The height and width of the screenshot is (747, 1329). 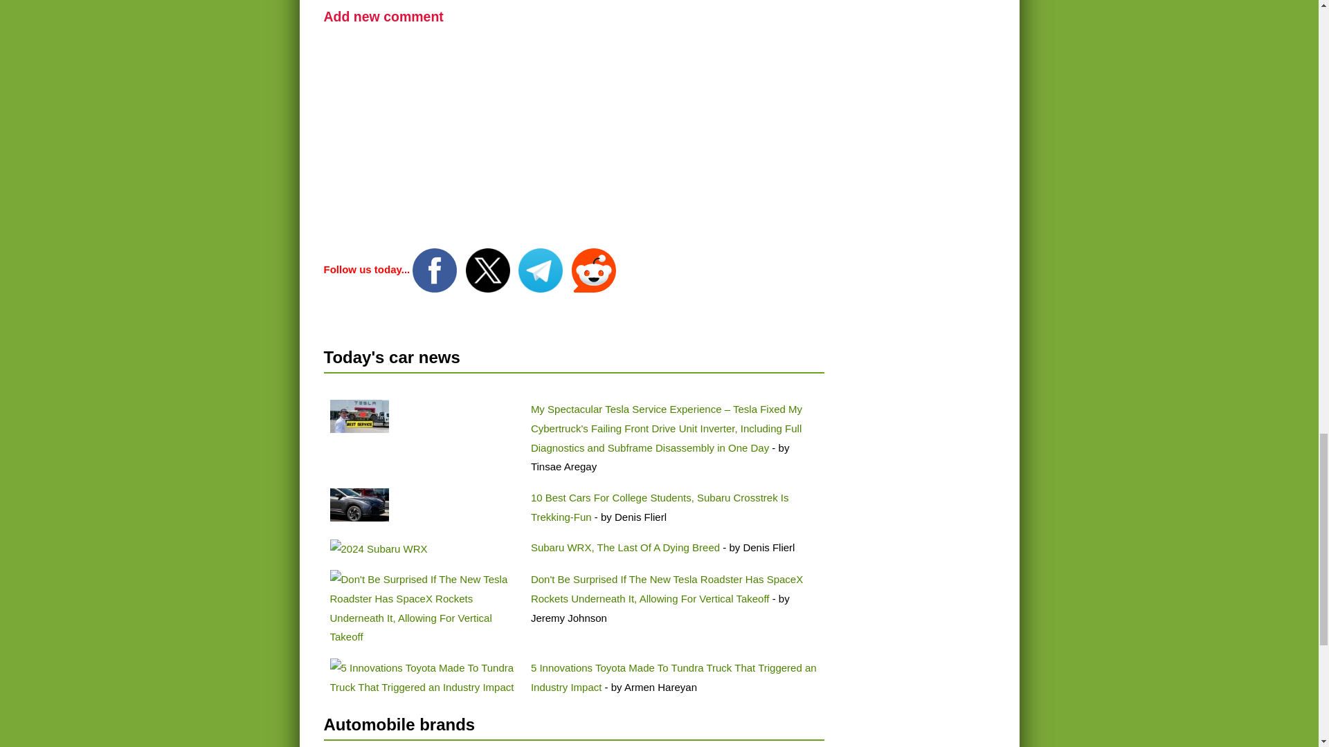 What do you see at coordinates (383, 16) in the screenshot?
I see `Share your thoughts and opinions.` at bounding box center [383, 16].